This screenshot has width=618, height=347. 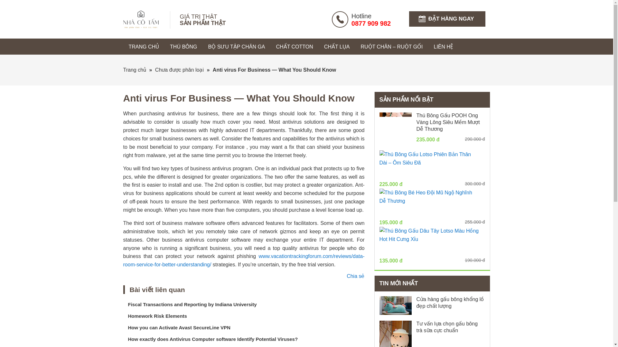 I want to click on How you can Activate Avast SecureLine VPN, so click(x=179, y=327).